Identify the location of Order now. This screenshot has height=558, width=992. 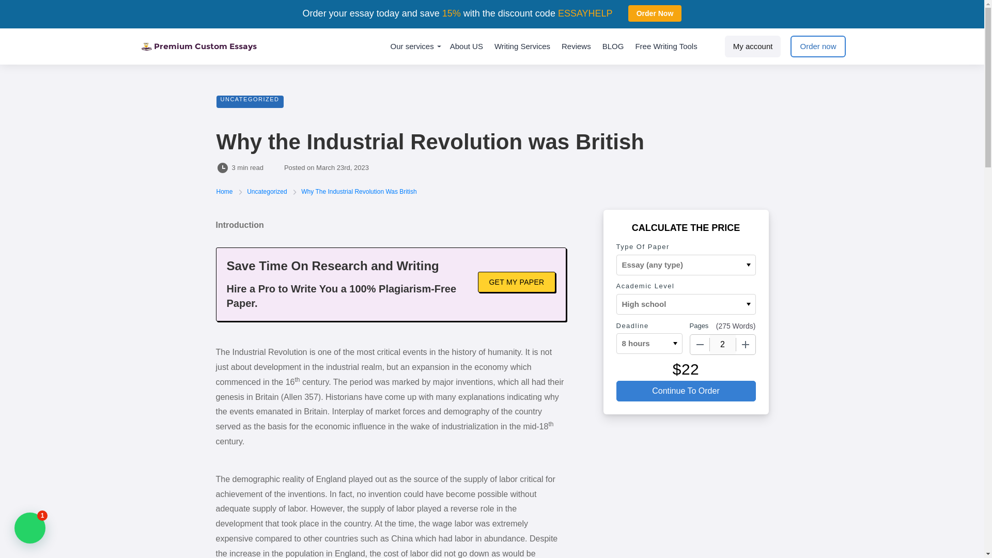
(817, 47).